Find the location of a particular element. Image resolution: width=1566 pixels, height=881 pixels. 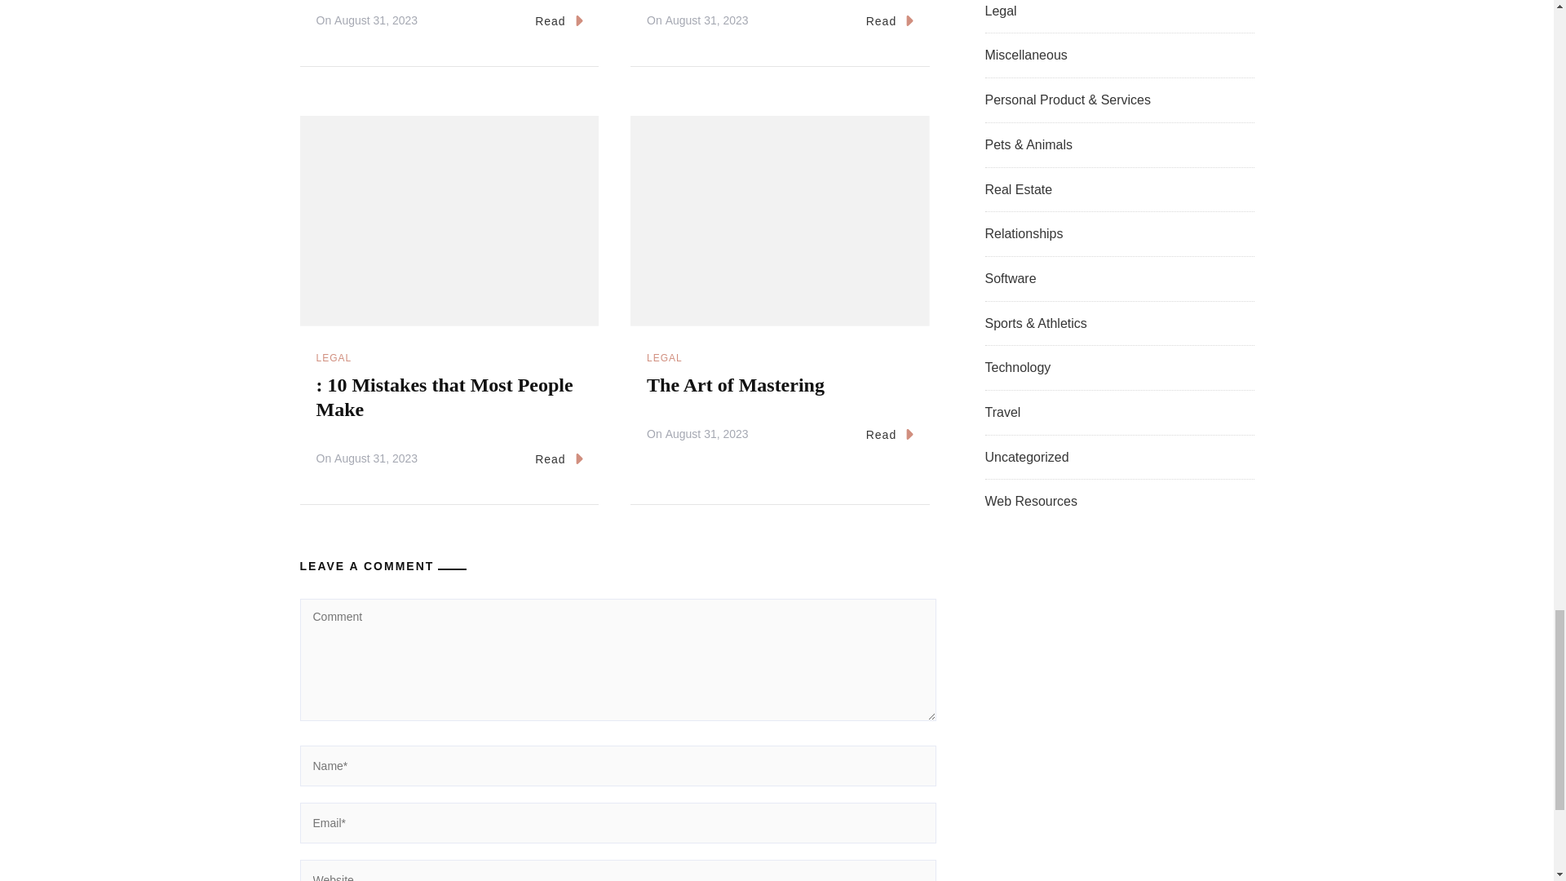

LEGAL is located at coordinates (334, 359).